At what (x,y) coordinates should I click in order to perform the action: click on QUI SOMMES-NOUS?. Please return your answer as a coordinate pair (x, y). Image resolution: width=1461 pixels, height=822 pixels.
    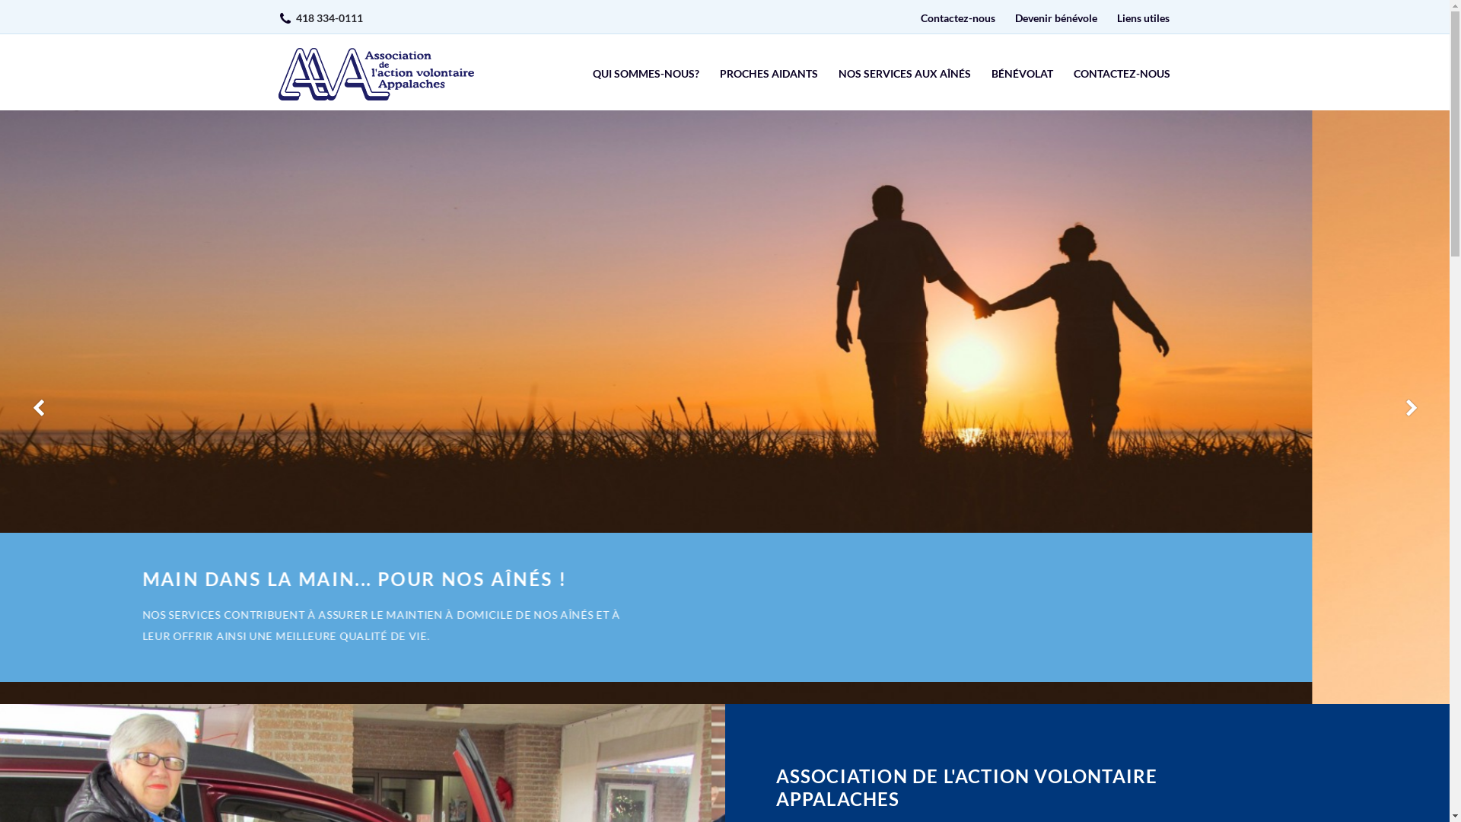
    Looking at the image, I should click on (645, 75).